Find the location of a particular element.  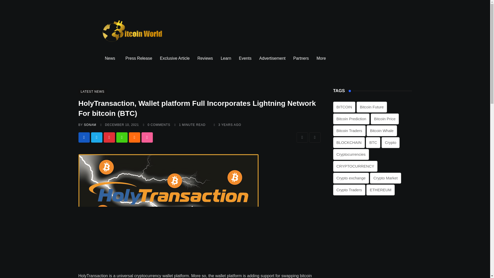

Exclusive Article is located at coordinates (175, 58).